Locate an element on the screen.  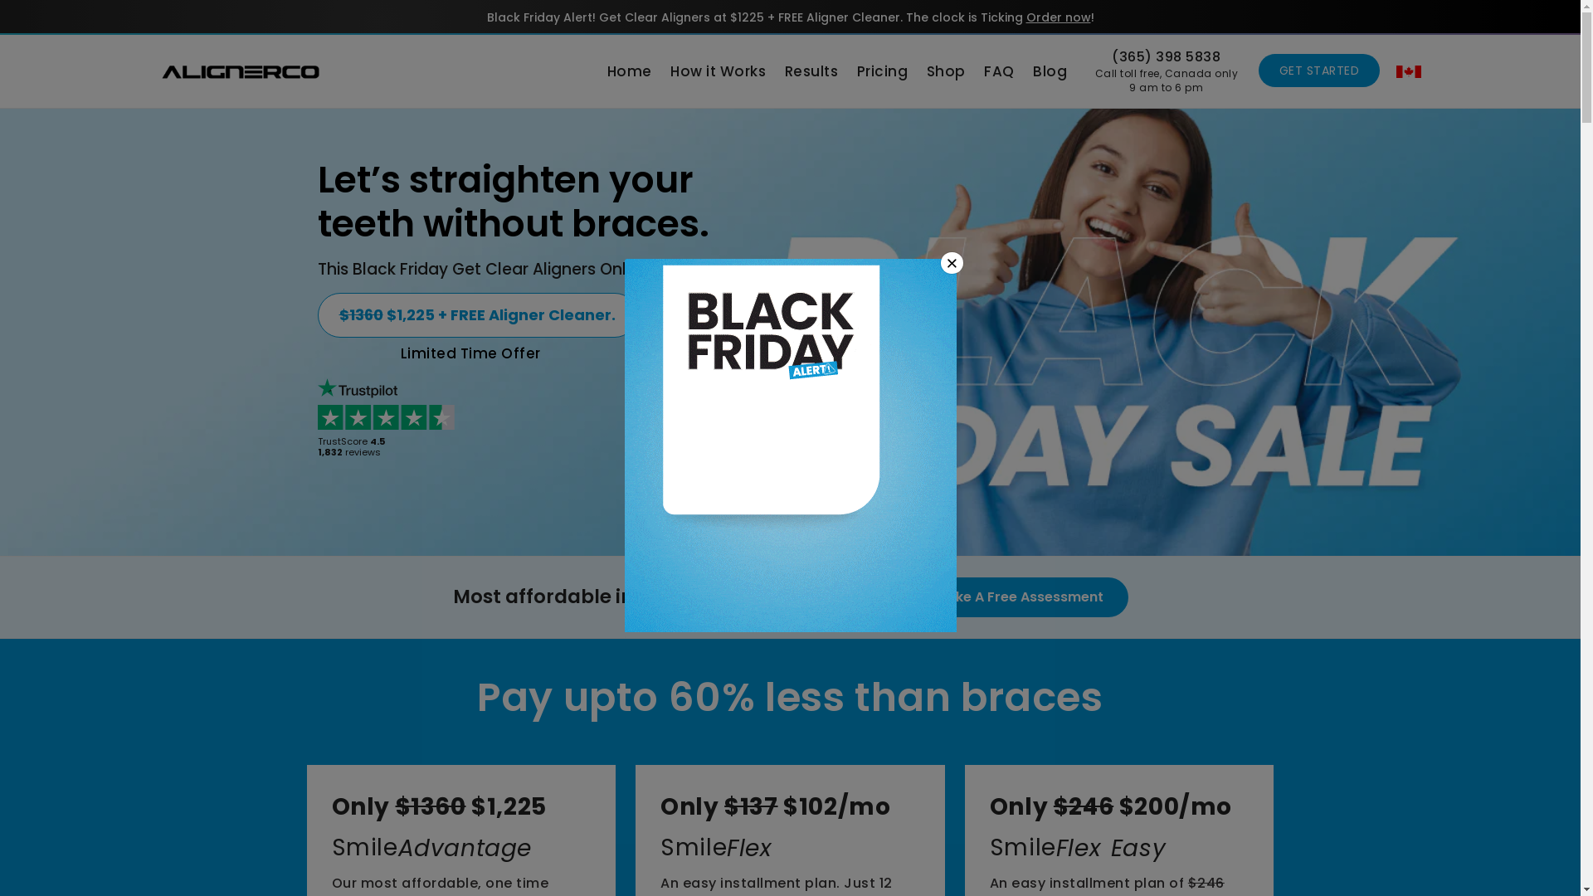
GET STARTED is located at coordinates (1319, 71).